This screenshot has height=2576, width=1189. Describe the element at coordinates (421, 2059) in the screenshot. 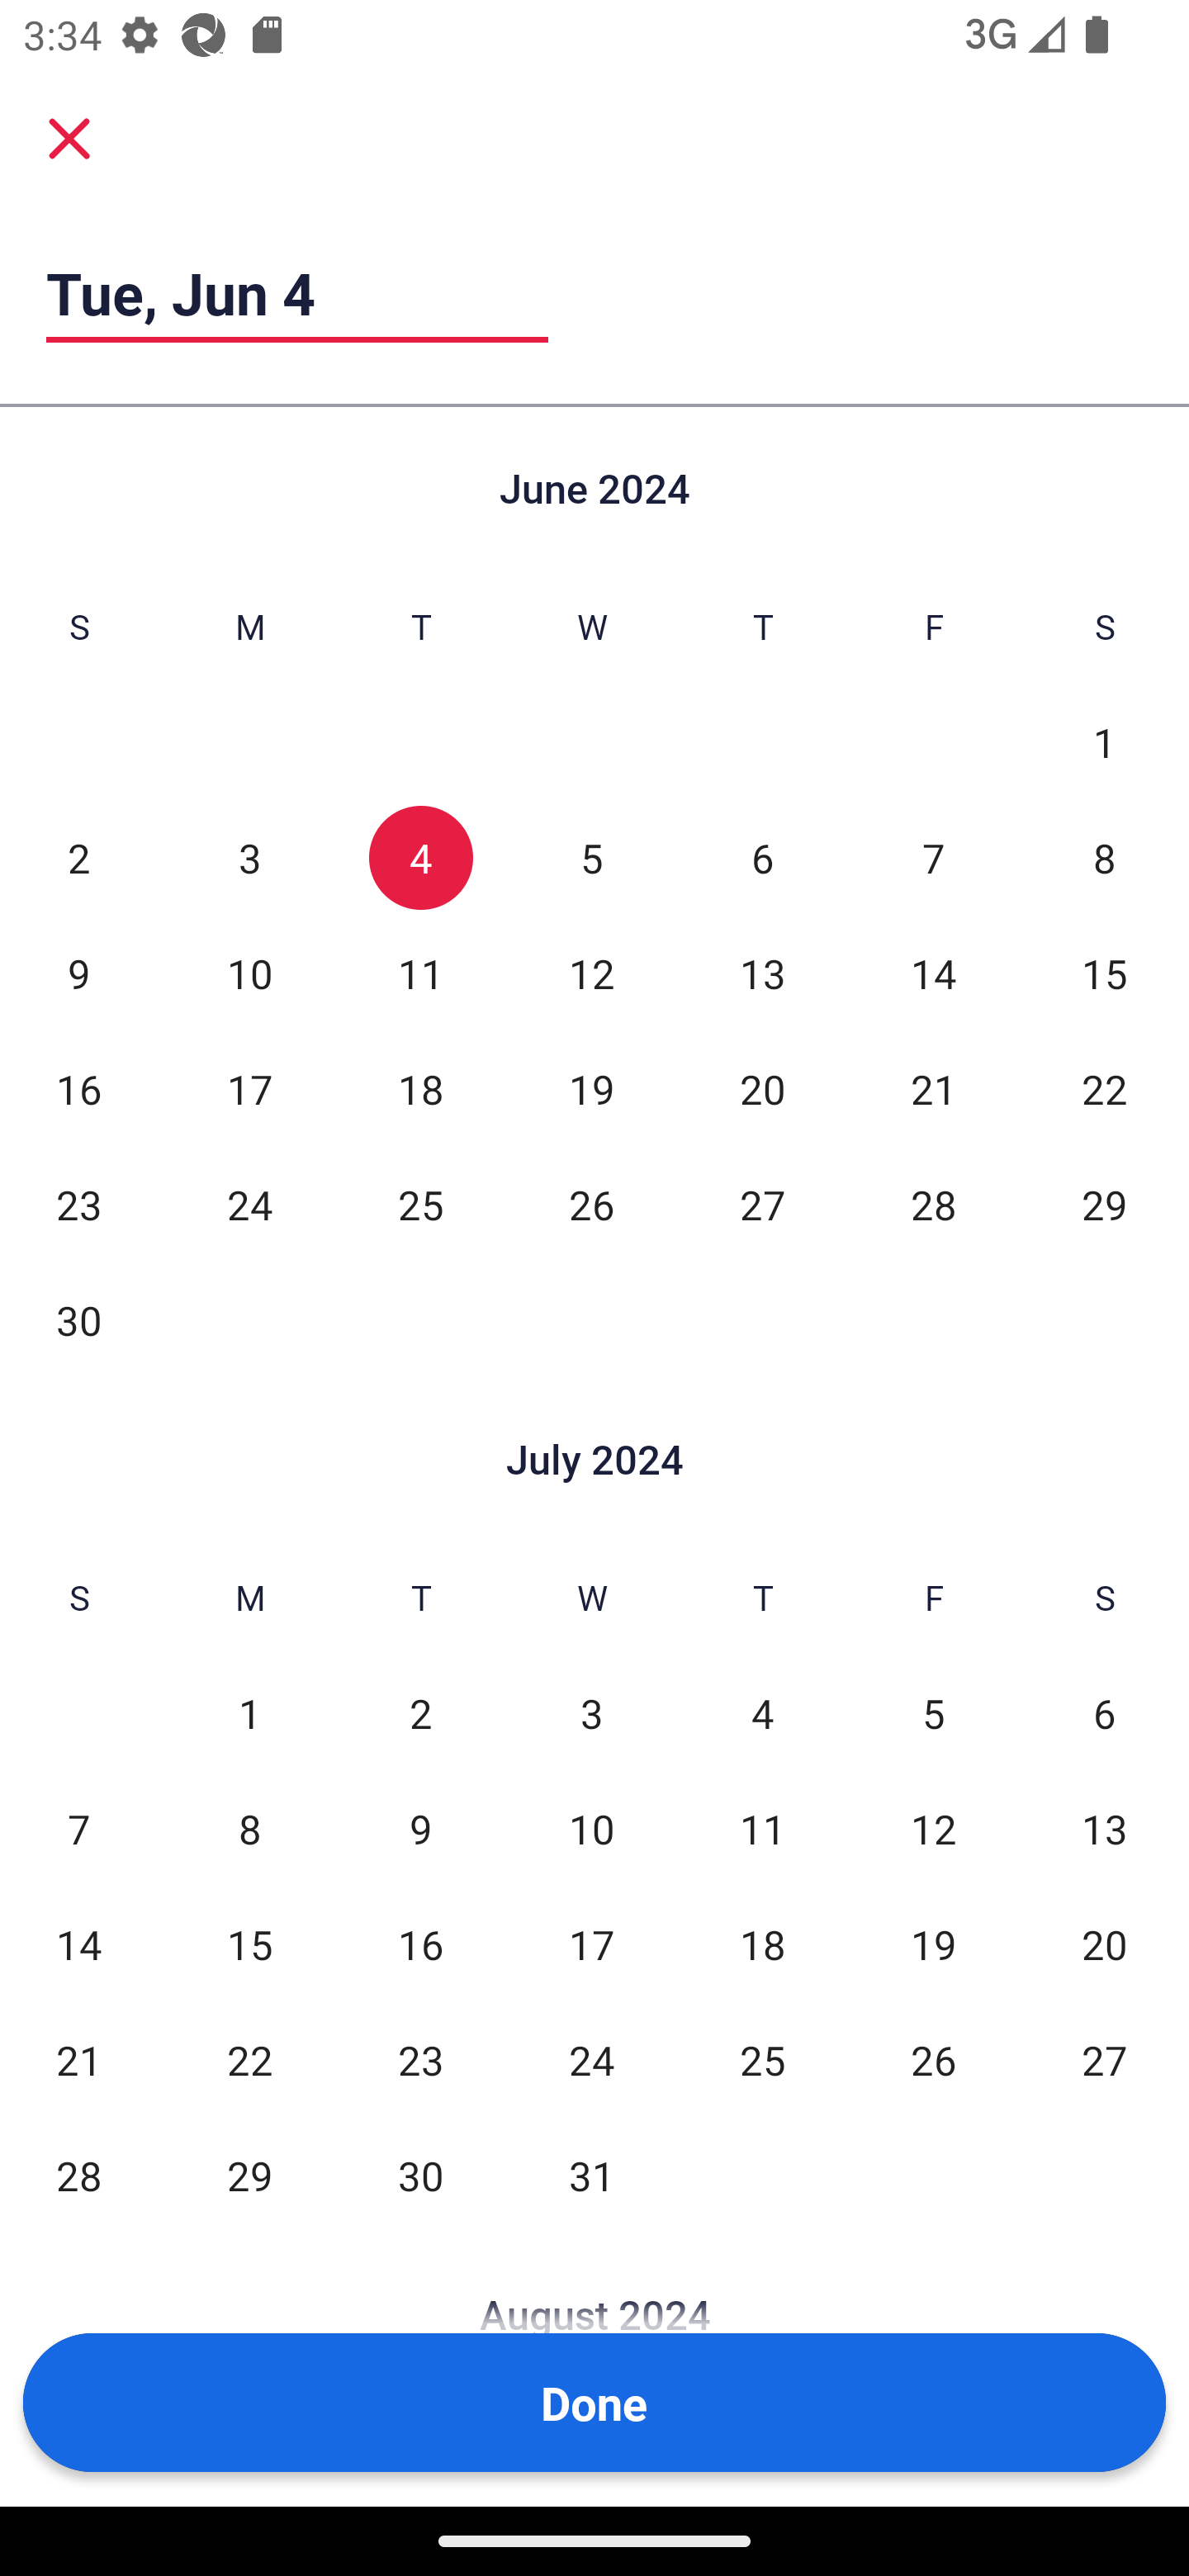

I see `23 Tue, Jul 23, Not Selected` at that location.